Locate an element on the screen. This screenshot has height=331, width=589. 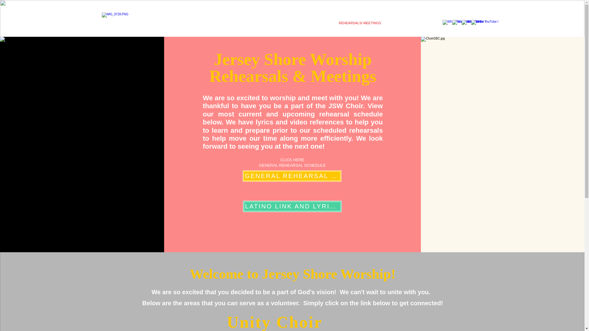
Unity Builders Network is located at coordinates (216, 23).